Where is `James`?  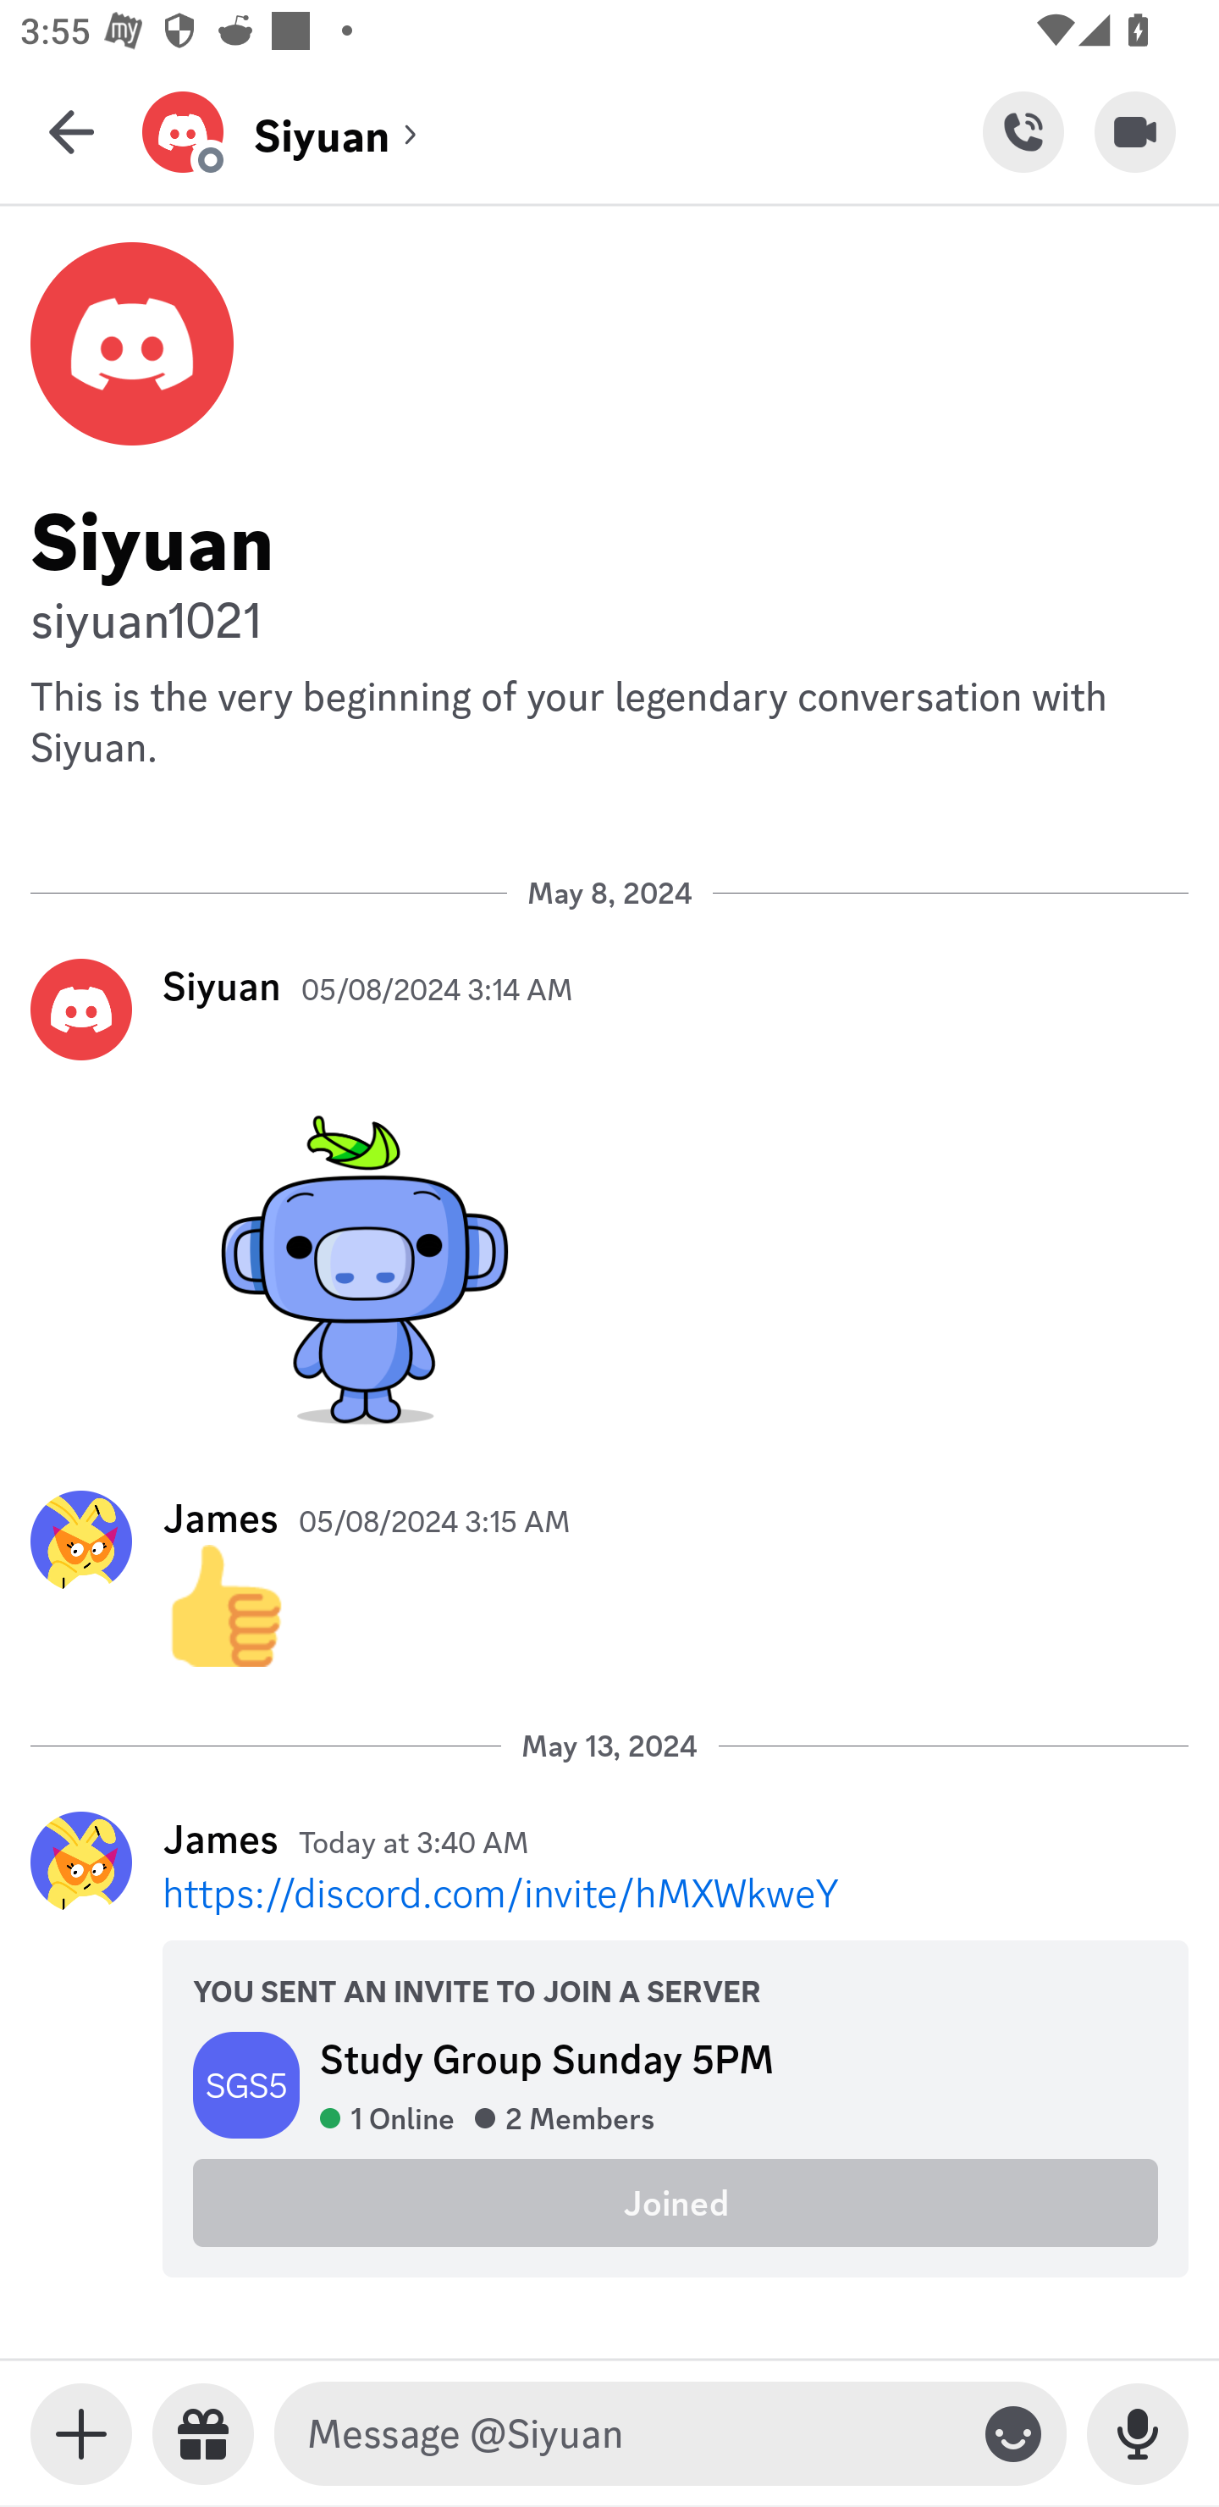 James is located at coordinates (220, 1518).